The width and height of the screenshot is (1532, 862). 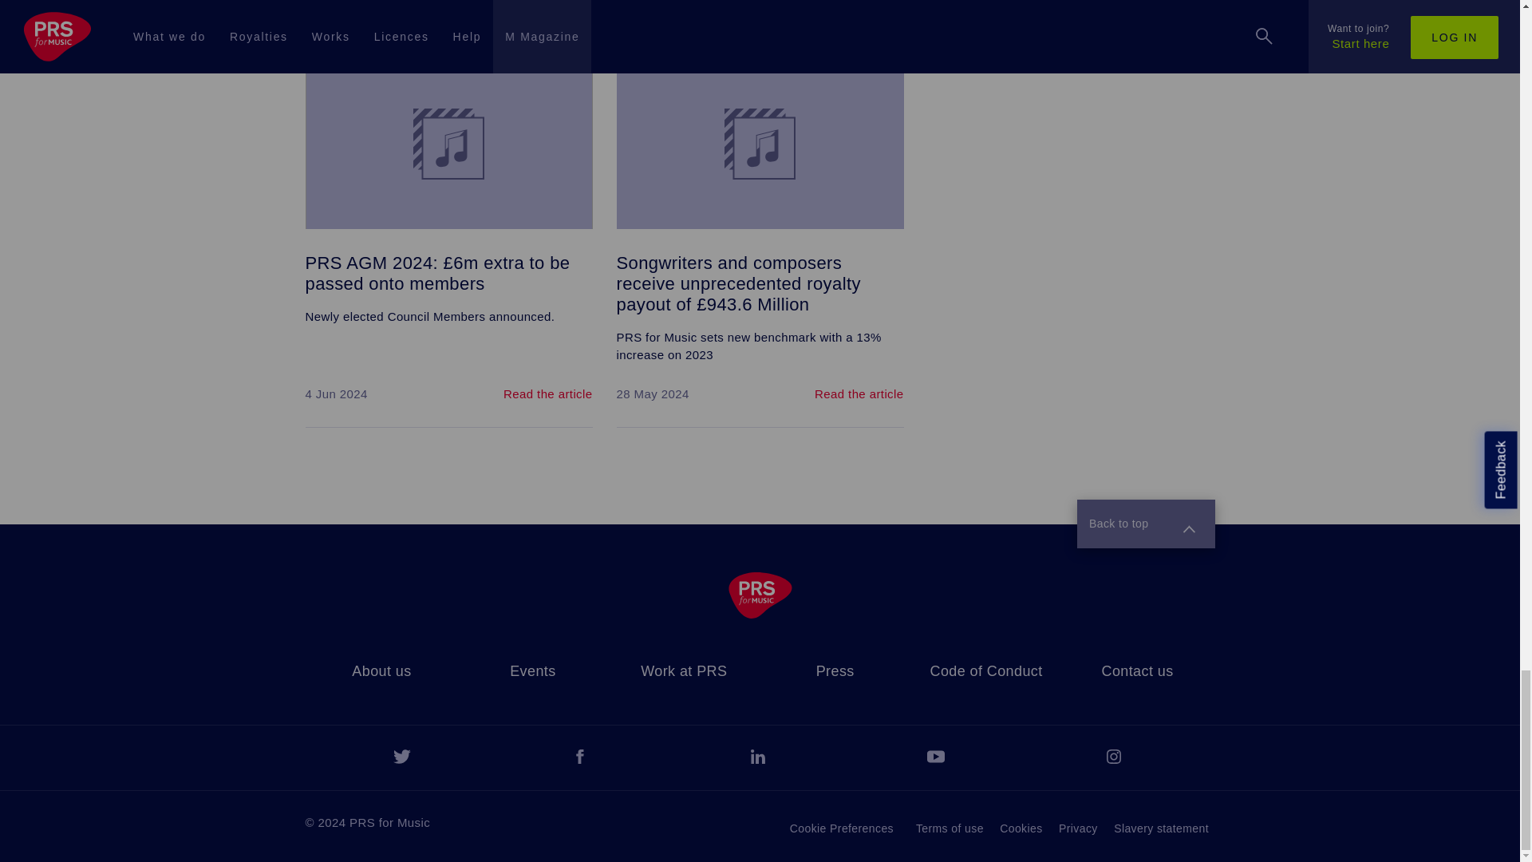 I want to click on Back to News, so click(x=853, y=24).